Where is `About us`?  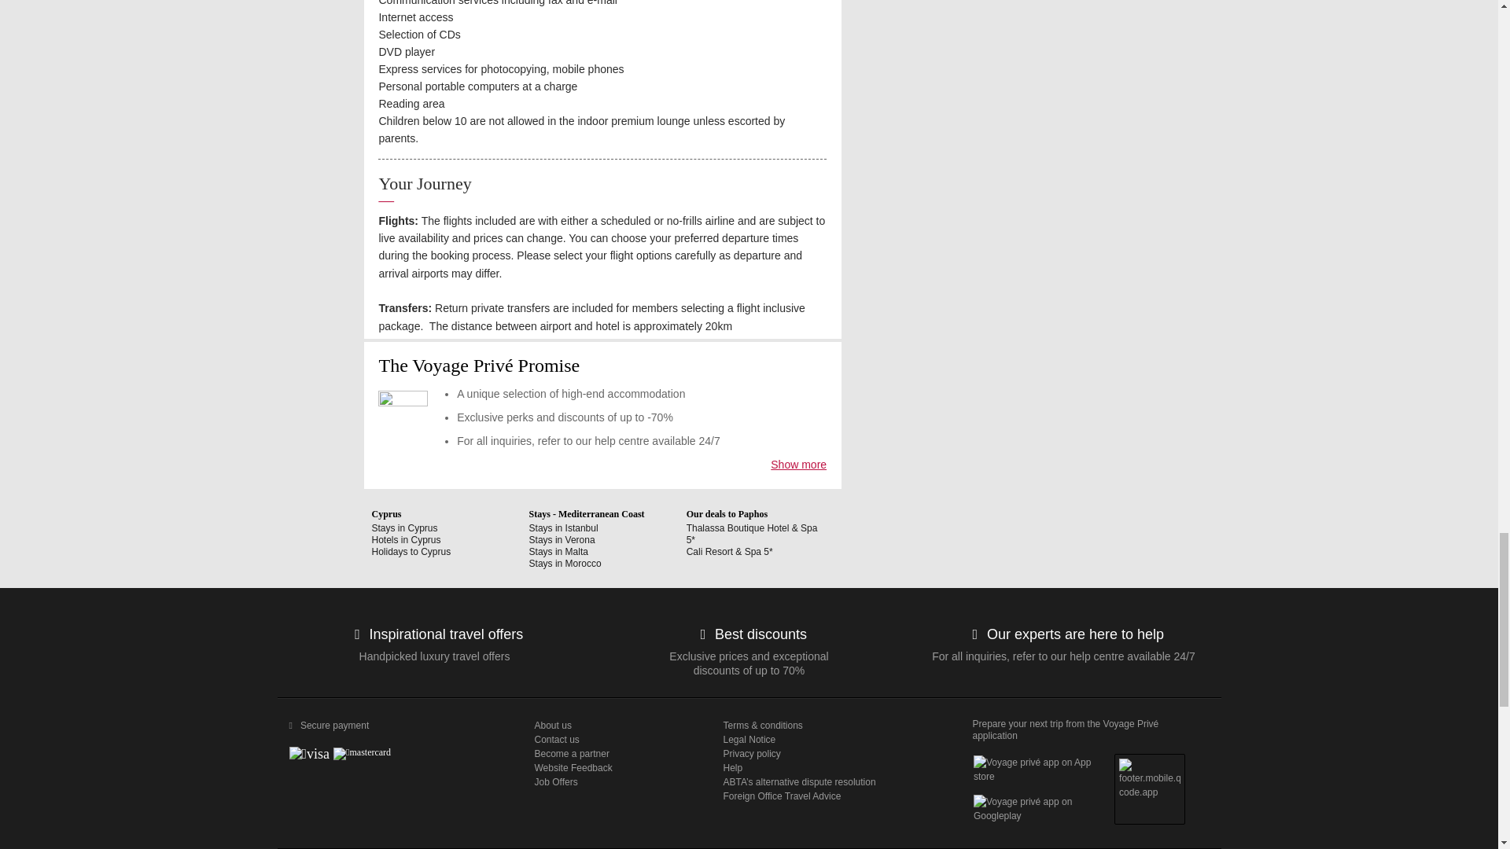 About us is located at coordinates (617, 725).